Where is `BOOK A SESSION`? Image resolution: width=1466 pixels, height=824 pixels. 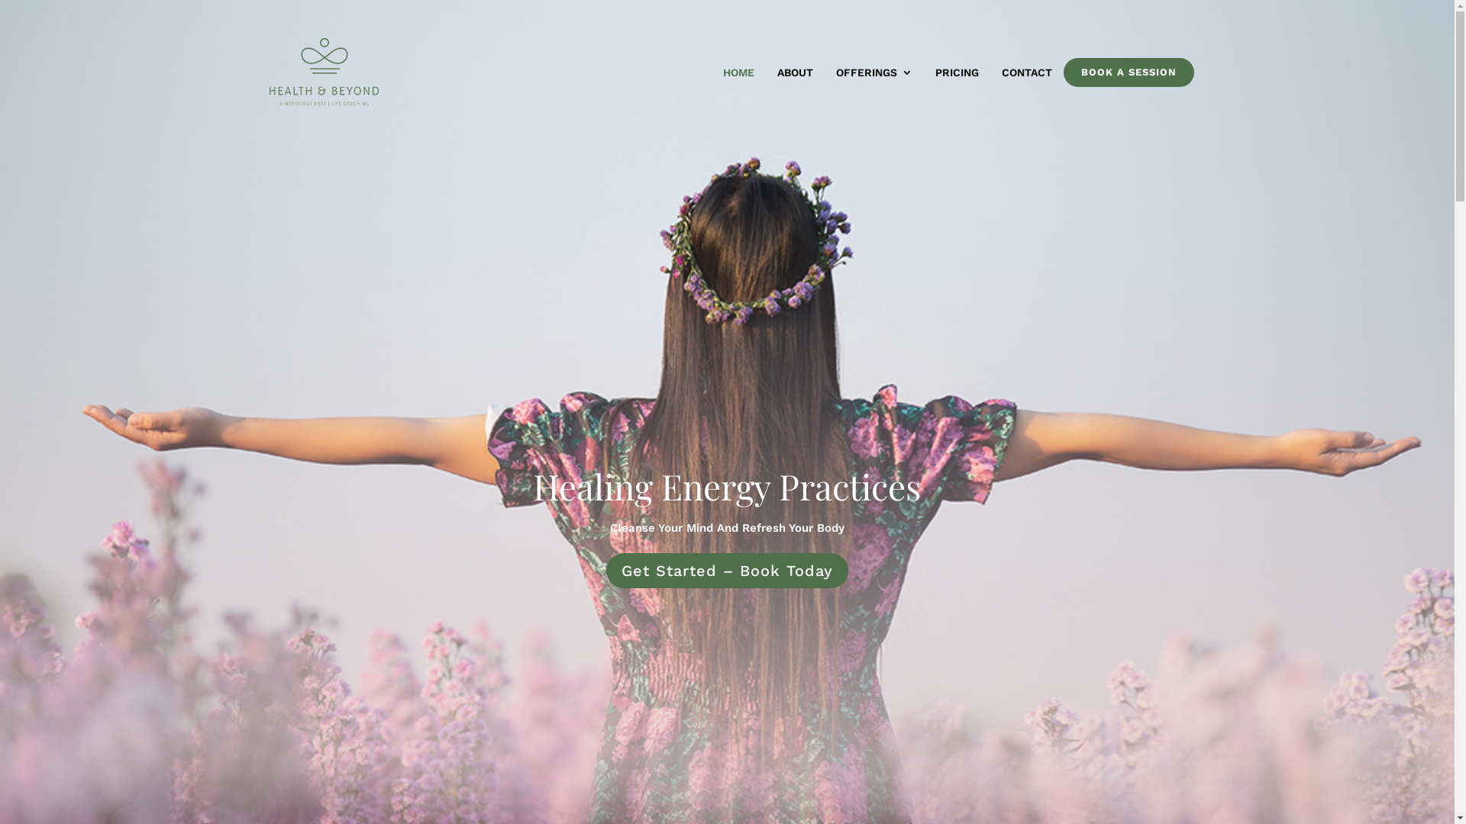
BOOK A SESSION is located at coordinates (1129, 72).